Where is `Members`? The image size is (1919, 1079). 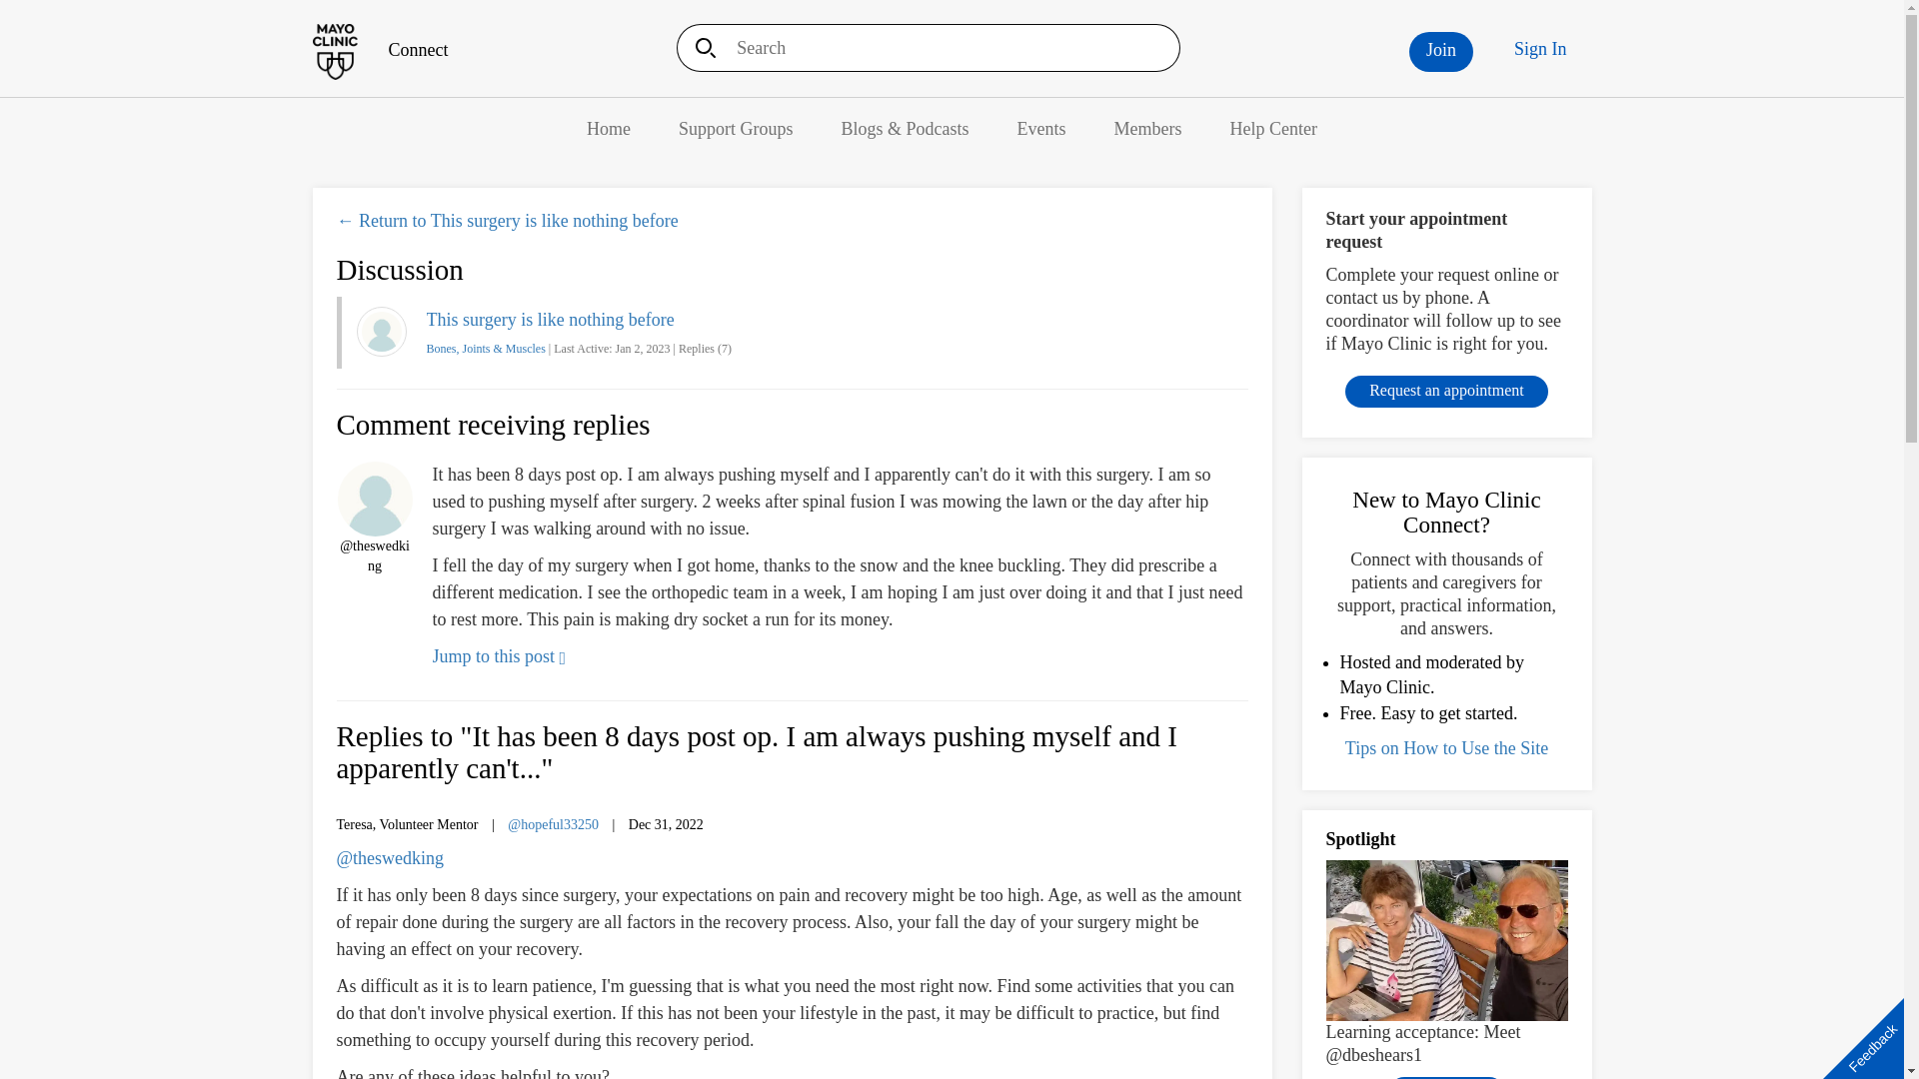 Members is located at coordinates (1147, 128).